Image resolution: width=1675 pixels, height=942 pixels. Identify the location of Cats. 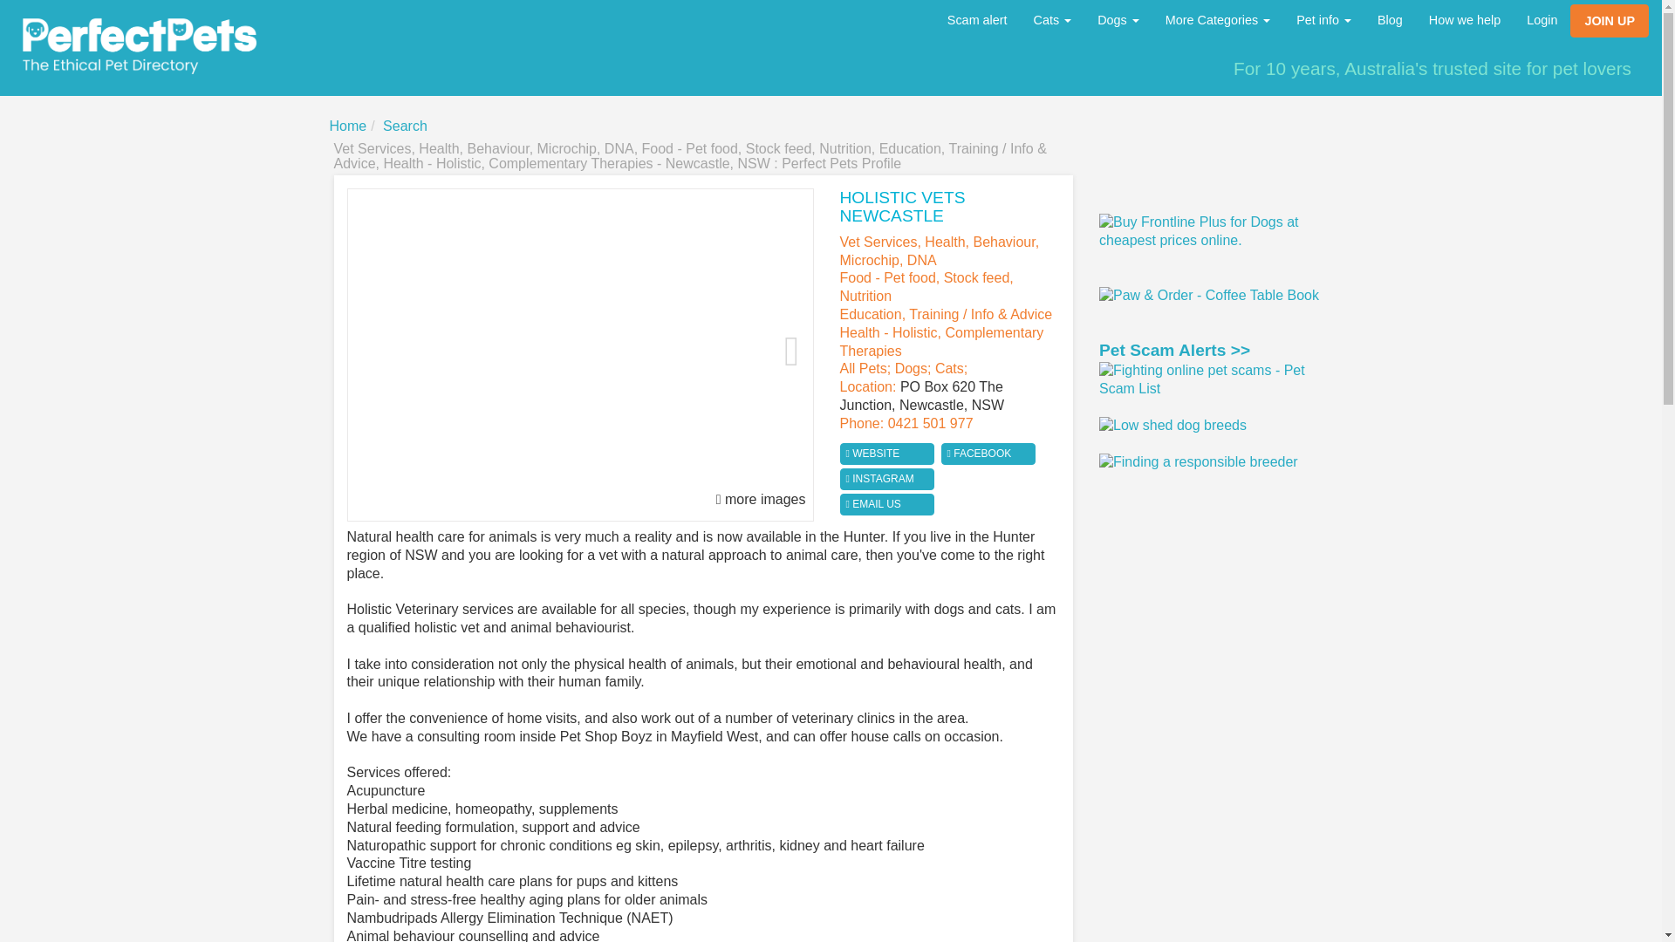
(1052, 20).